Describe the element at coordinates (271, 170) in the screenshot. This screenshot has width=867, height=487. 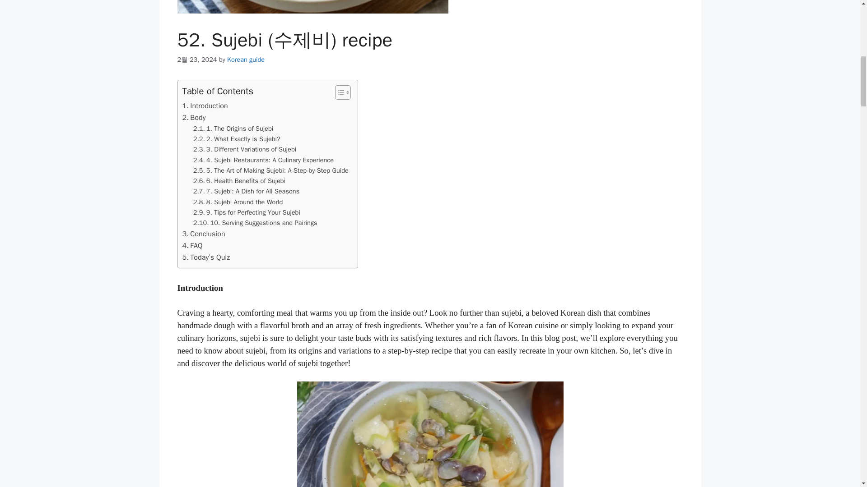
I see `5. The Art of Making Sujebi: A Step-by-Step Guide` at that location.